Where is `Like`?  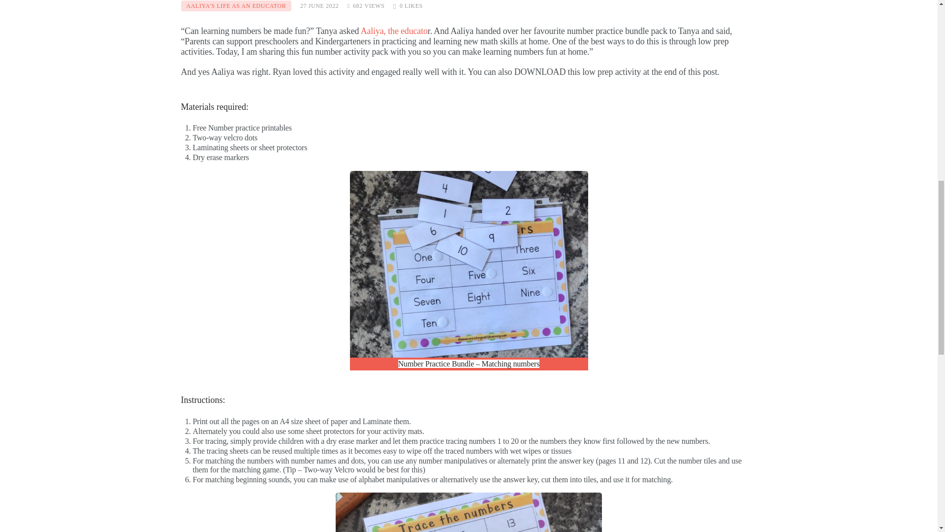
Like is located at coordinates (408, 6).